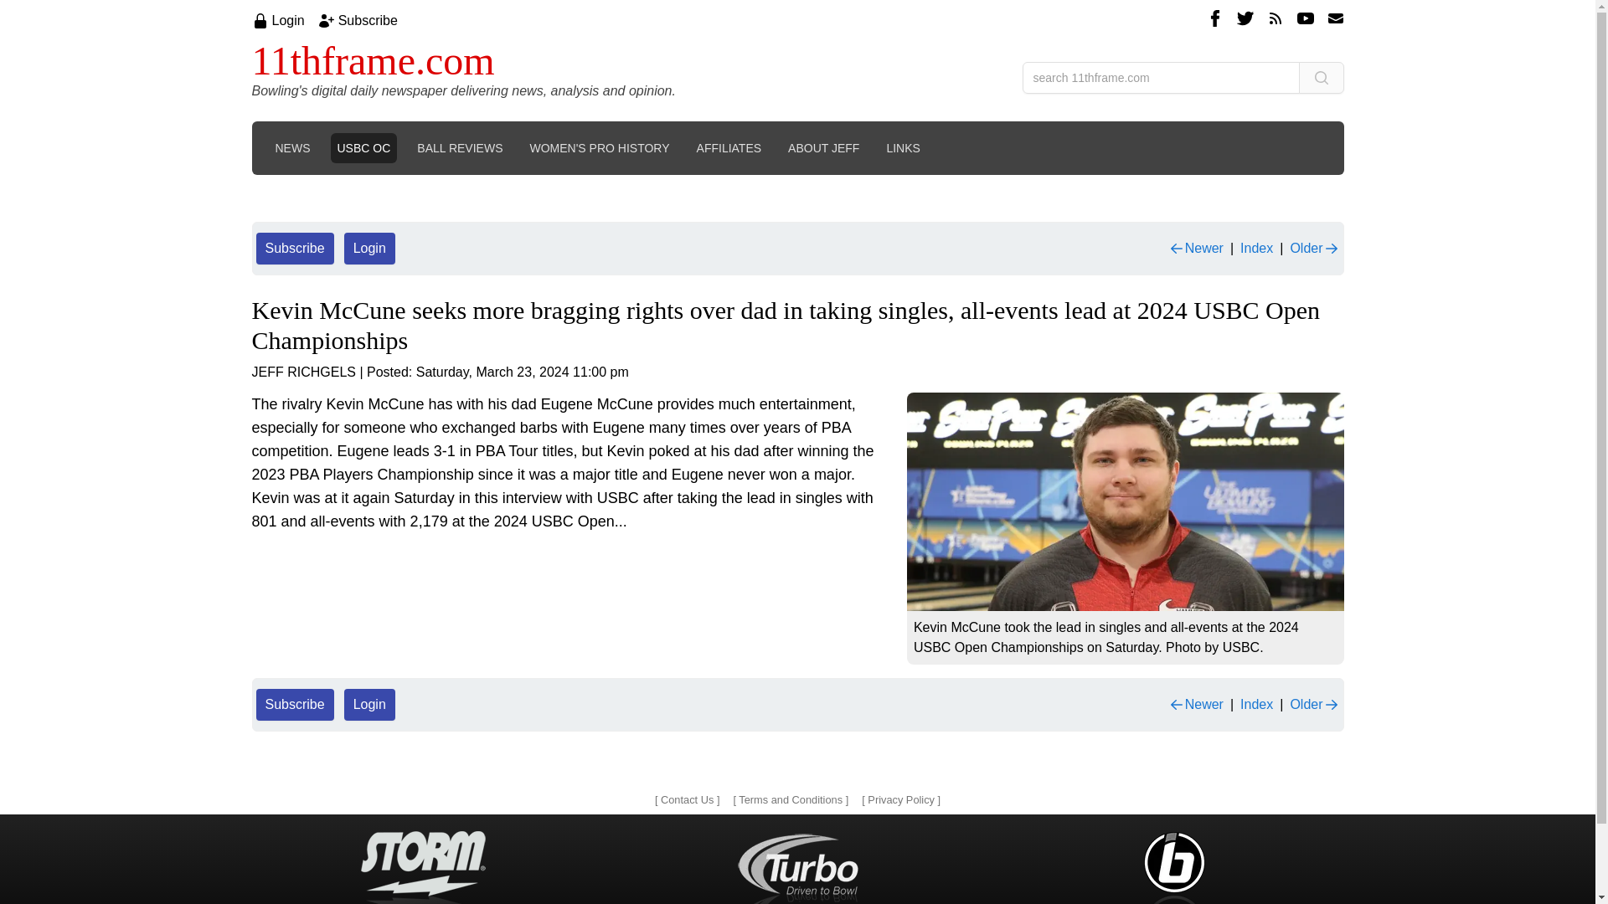 The width and height of the screenshot is (1608, 904). What do you see at coordinates (1196, 248) in the screenshot?
I see `Newer` at bounding box center [1196, 248].